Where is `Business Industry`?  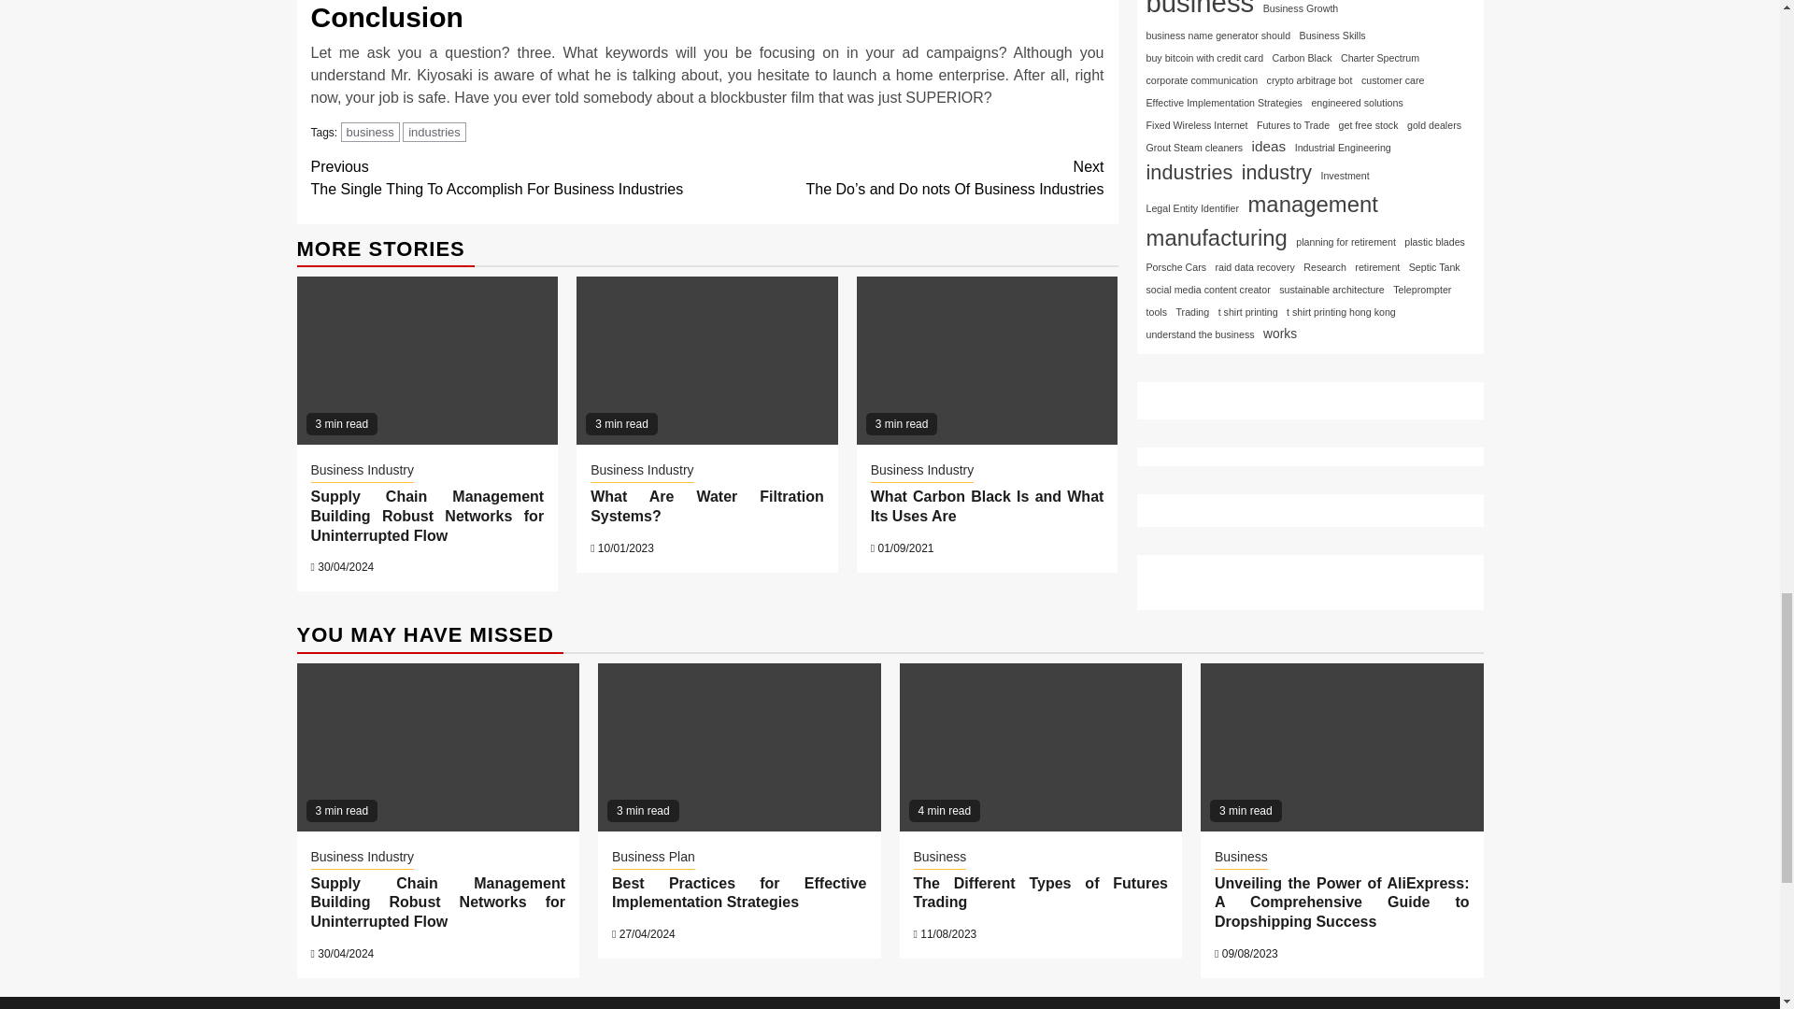 Business Industry is located at coordinates (363, 471).